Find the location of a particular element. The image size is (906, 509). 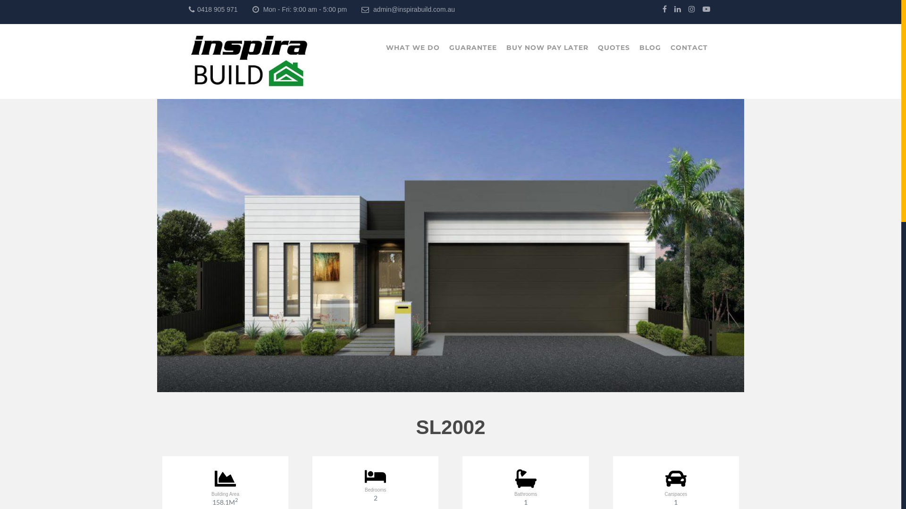

QUOTES is located at coordinates (614, 48).